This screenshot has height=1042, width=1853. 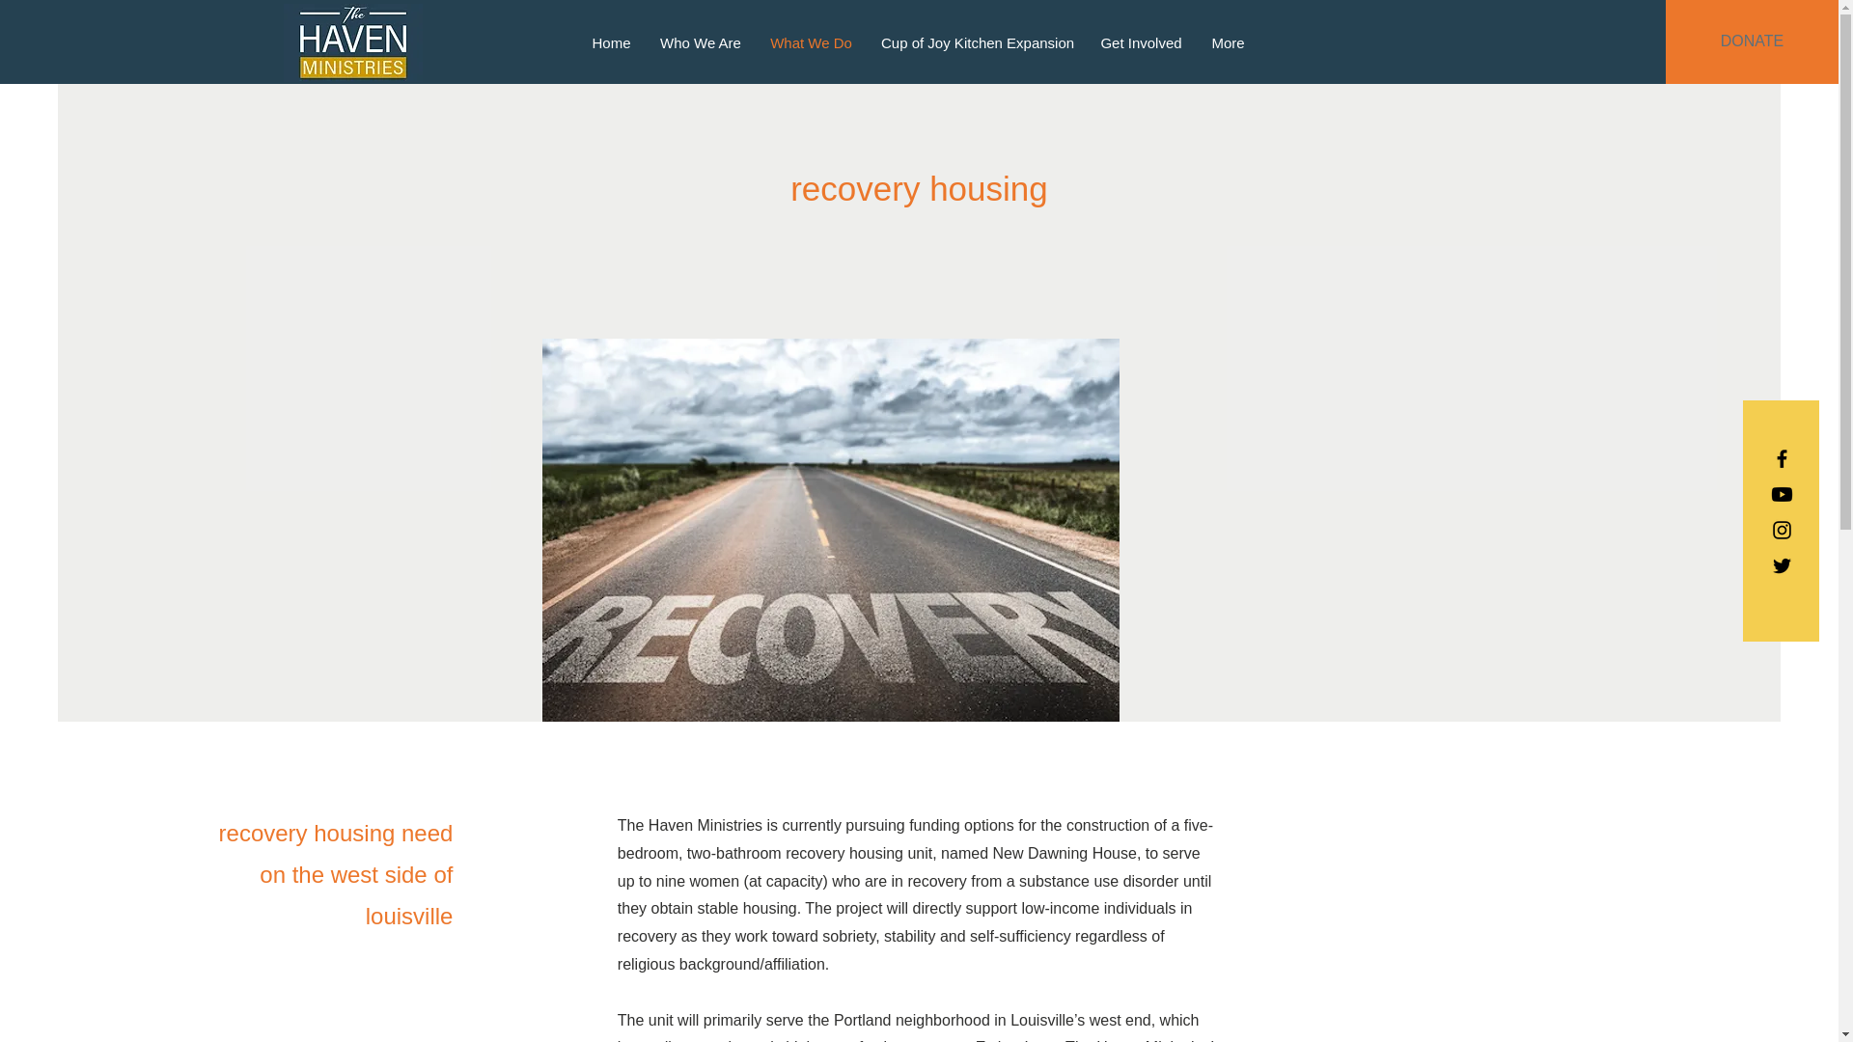 What do you see at coordinates (977, 42) in the screenshot?
I see `Cup of Joy Kitchen Expansion` at bounding box center [977, 42].